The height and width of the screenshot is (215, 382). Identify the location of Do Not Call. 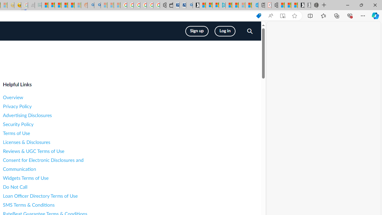
(56, 187).